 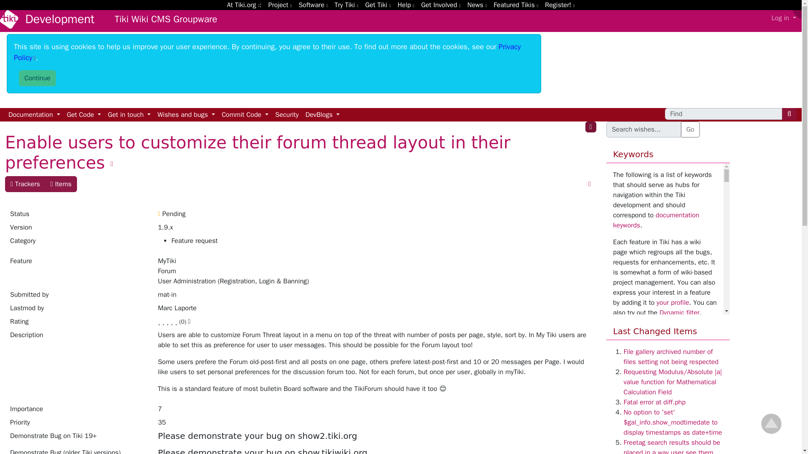 What do you see at coordinates (78, 296) in the screenshot?
I see `Submitted by` at bounding box center [78, 296].